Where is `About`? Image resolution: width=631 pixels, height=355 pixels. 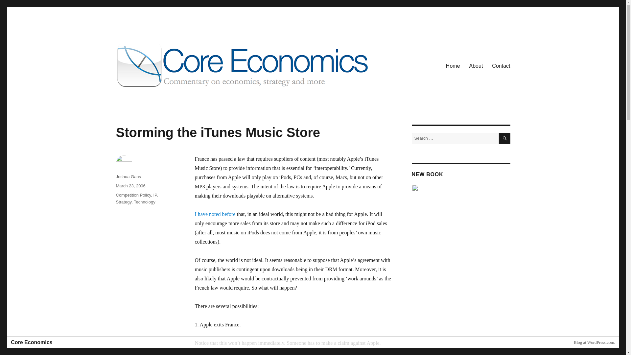
About is located at coordinates (476, 66).